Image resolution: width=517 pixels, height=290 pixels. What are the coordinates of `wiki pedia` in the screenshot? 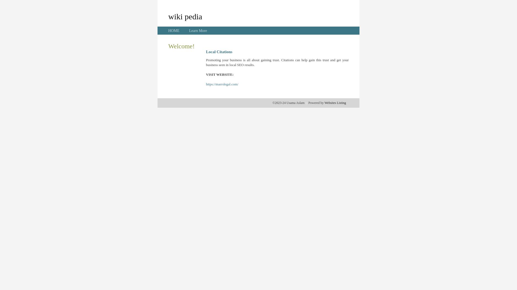 It's located at (185, 16).